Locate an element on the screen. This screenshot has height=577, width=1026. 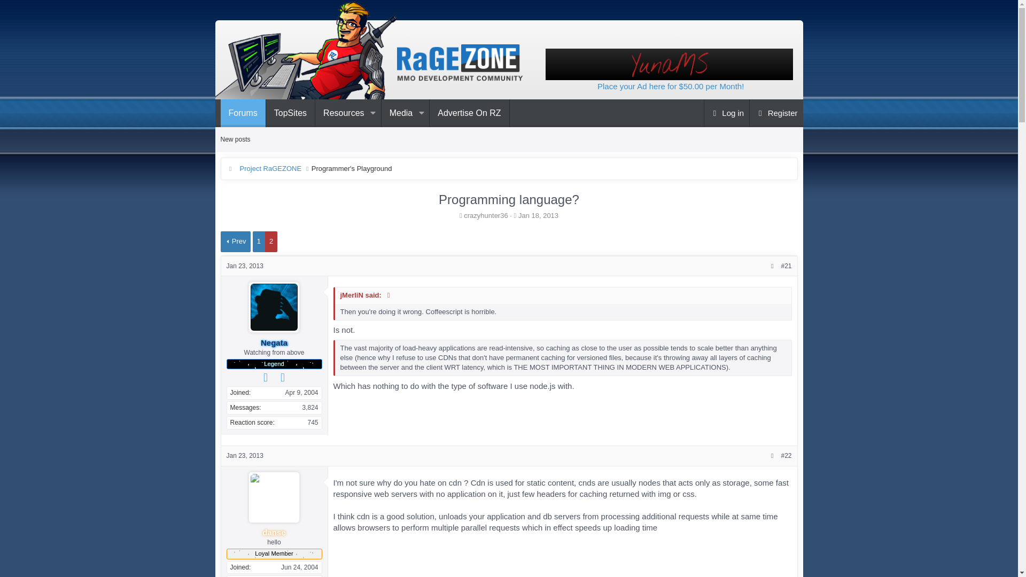
crazyhunter36 is located at coordinates (726, 113).